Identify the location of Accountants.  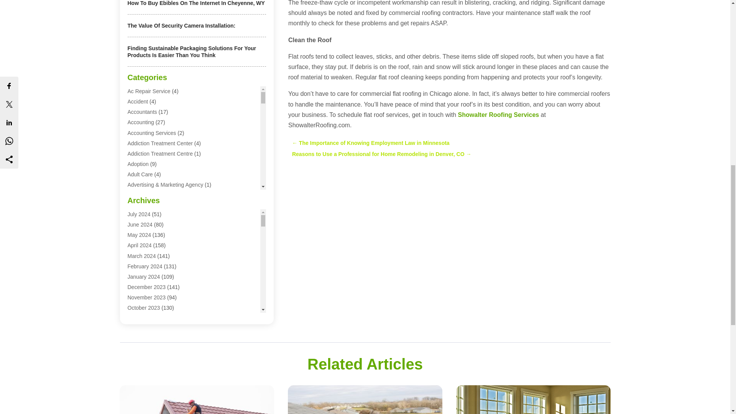
(142, 112).